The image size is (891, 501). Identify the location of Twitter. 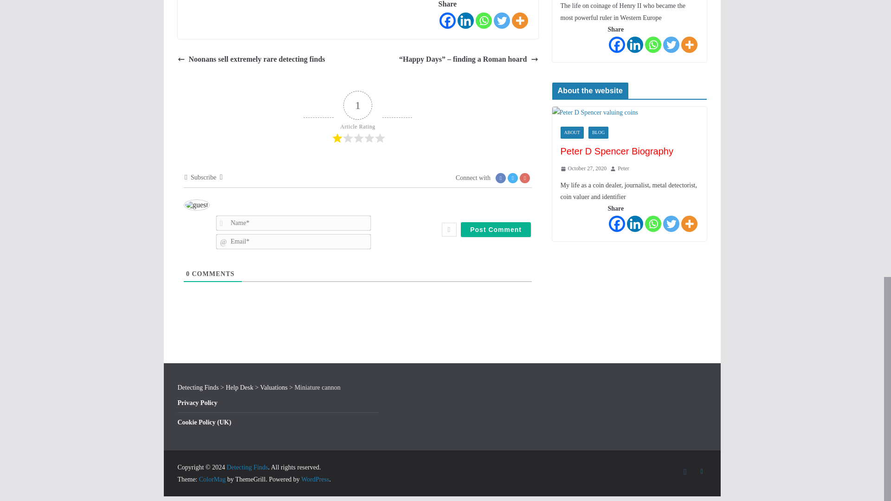
(501, 20).